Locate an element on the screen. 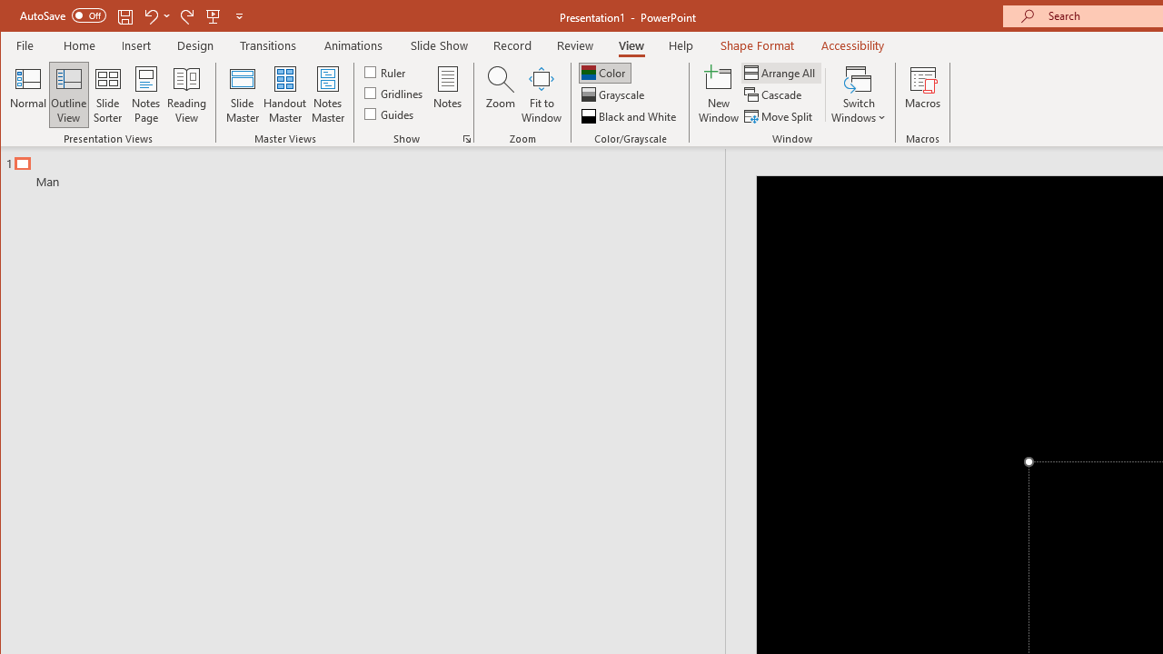 This screenshot has width=1163, height=654. Guides is located at coordinates (391, 113).